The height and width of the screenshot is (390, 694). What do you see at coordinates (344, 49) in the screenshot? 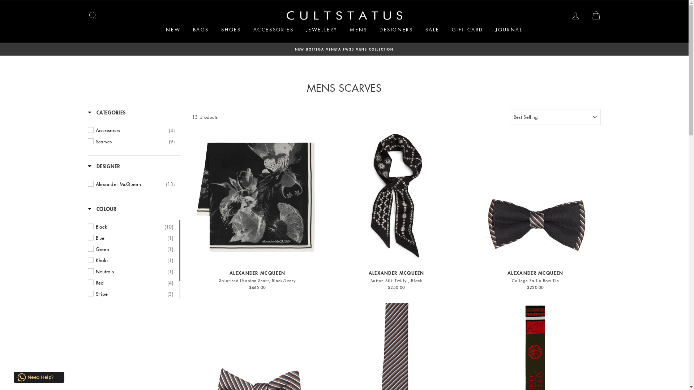
I see `NEW BOTTEGA VENETA FW23 MENS COLLECTION` at bounding box center [344, 49].